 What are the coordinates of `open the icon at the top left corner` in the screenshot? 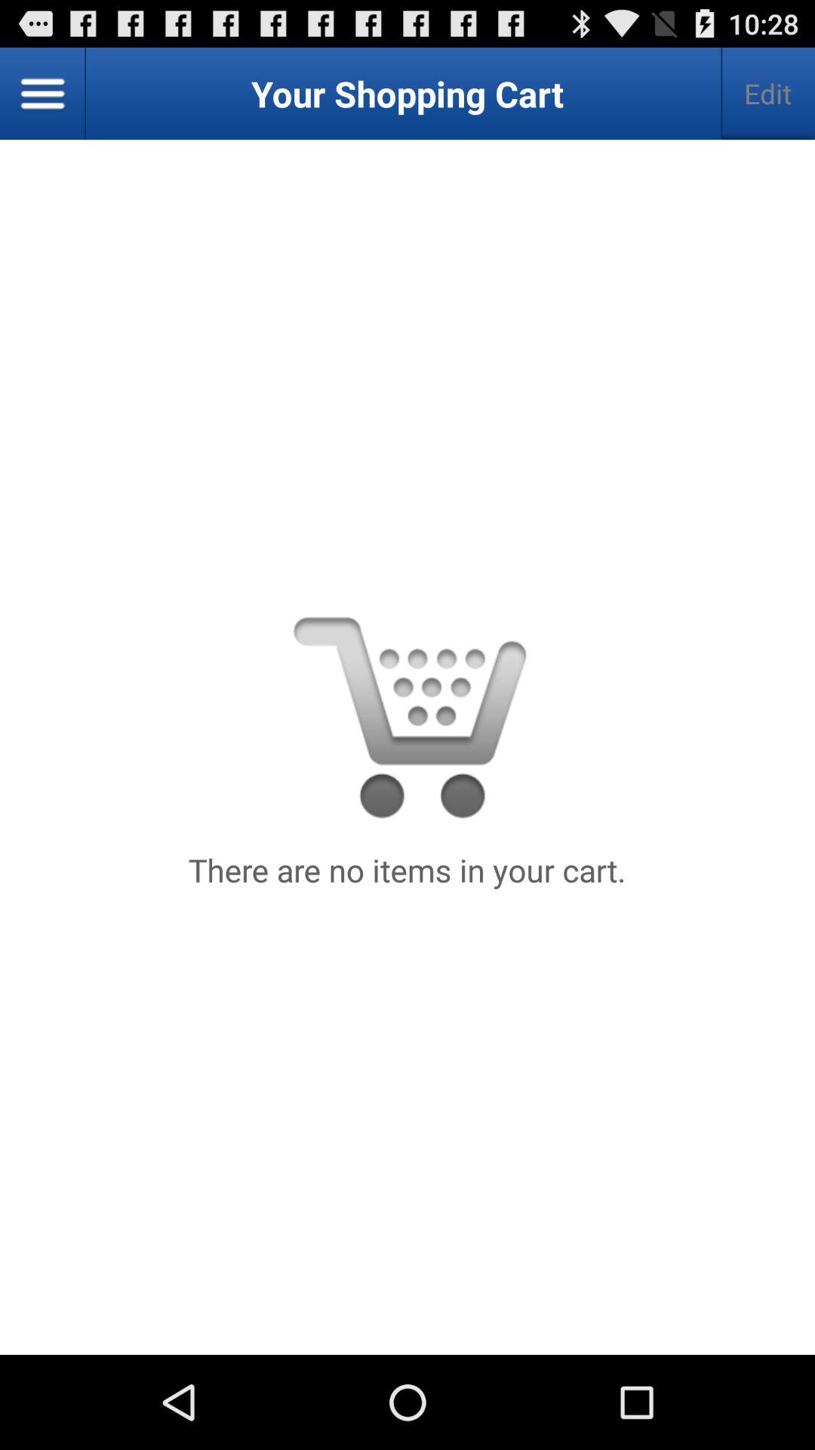 It's located at (43, 94).